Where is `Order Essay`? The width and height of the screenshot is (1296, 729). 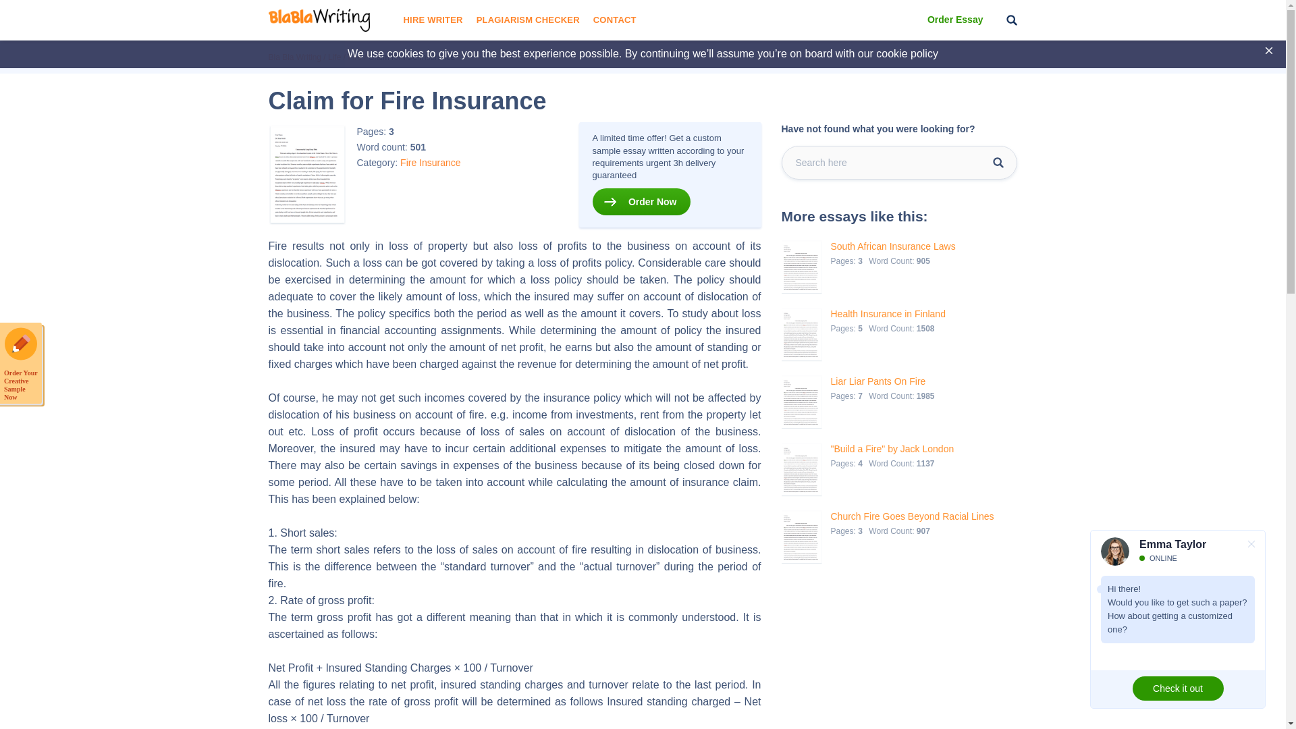 Order Essay is located at coordinates (956, 20).